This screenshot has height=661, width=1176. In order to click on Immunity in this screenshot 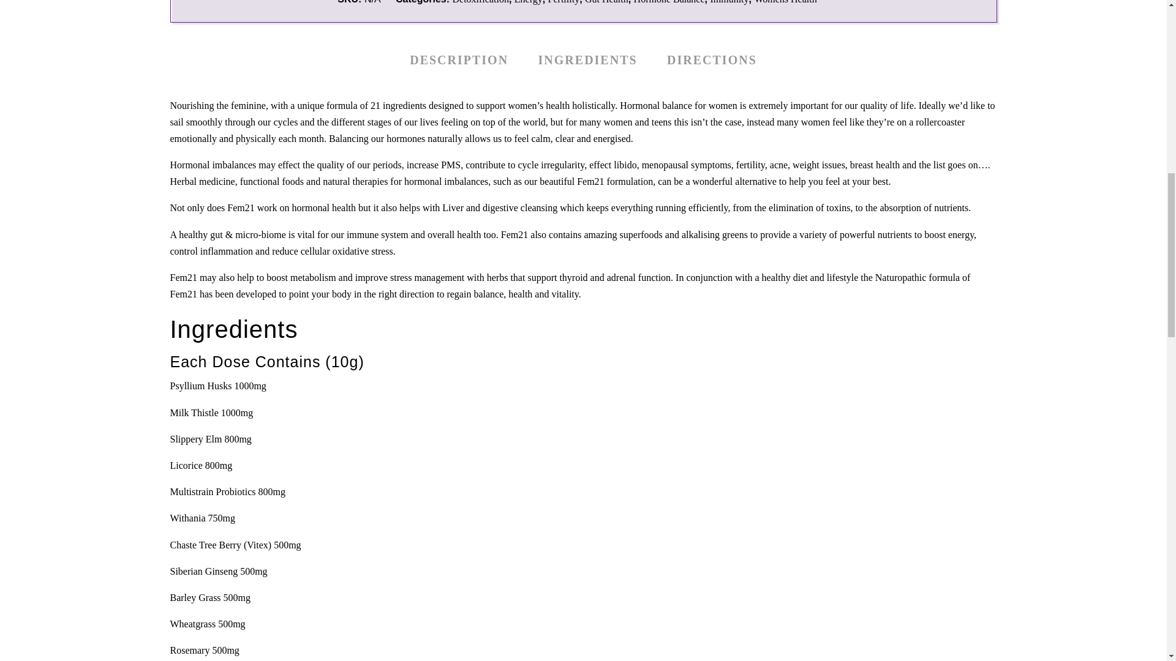, I will do `click(729, 2)`.